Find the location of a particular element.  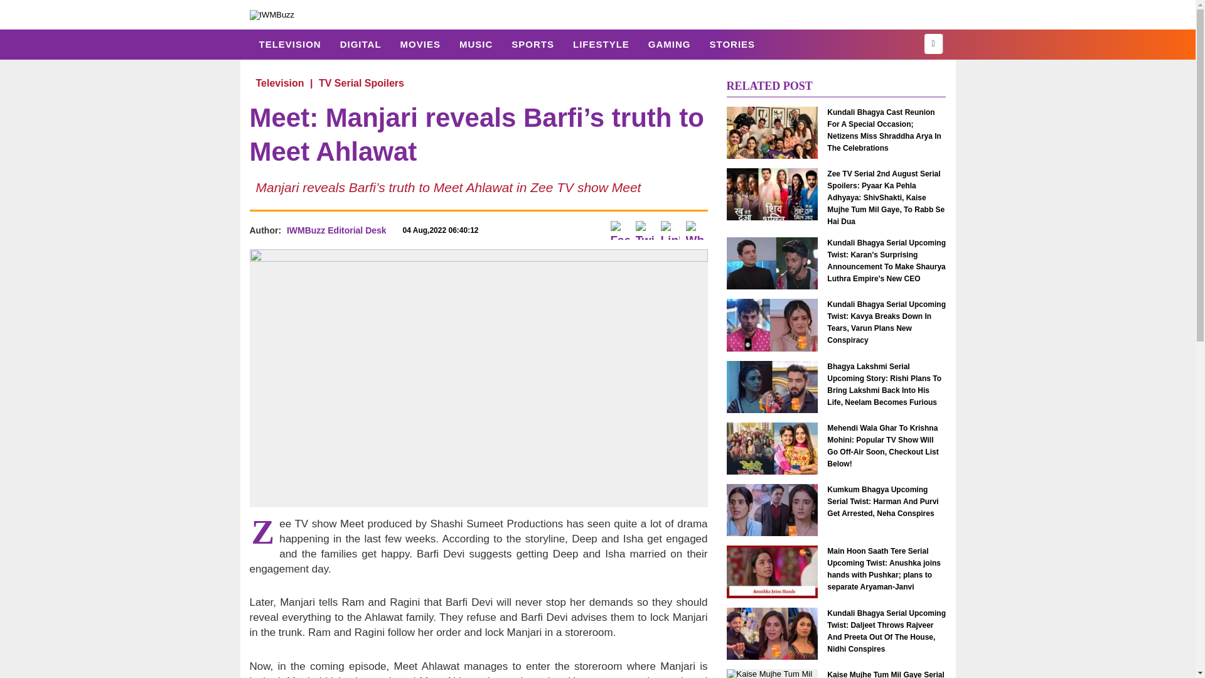

TV Serial Spoilers is located at coordinates (361, 83).